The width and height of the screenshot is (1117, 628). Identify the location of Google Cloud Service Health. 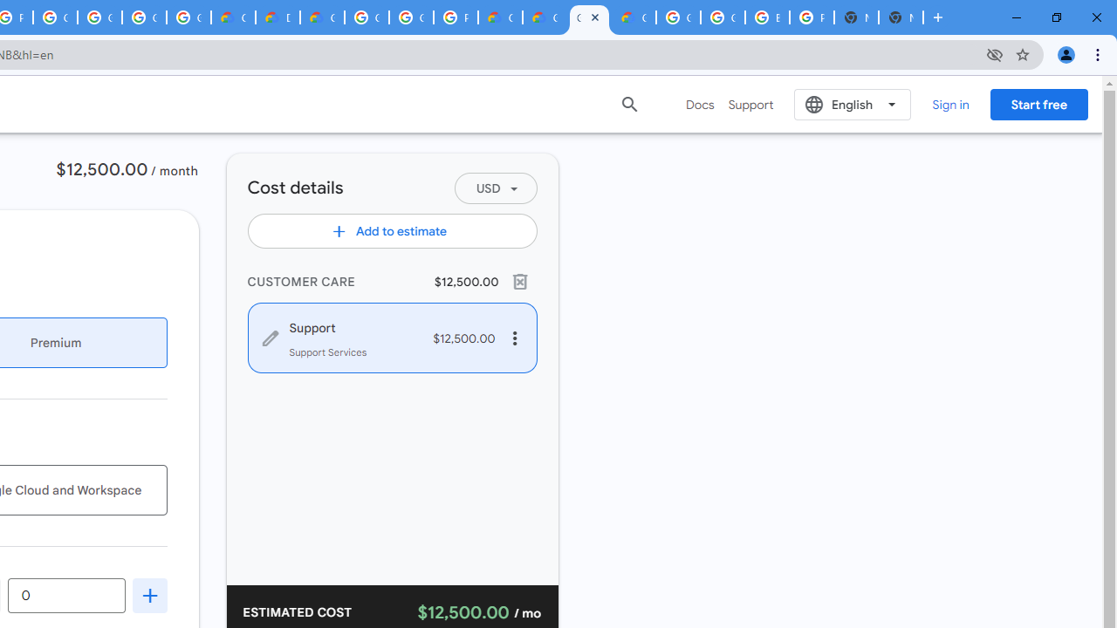
(634, 17).